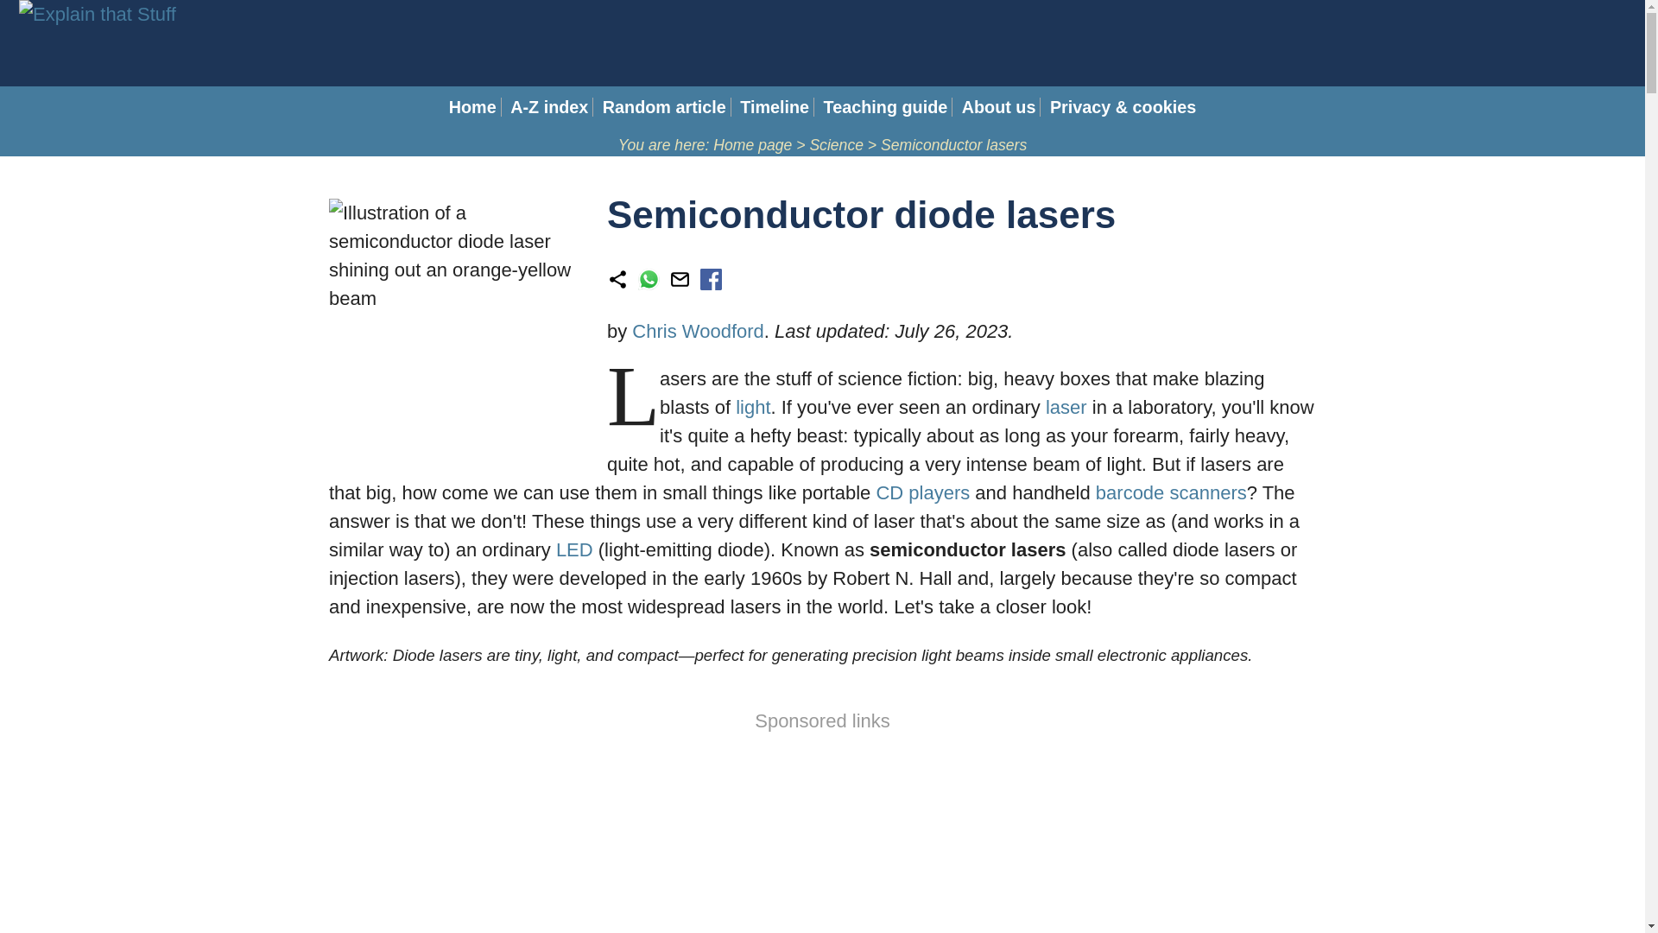  What do you see at coordinates (697, 332) in the screenshot?
I see `Chris Woodford` at bounding box center [697, 332].